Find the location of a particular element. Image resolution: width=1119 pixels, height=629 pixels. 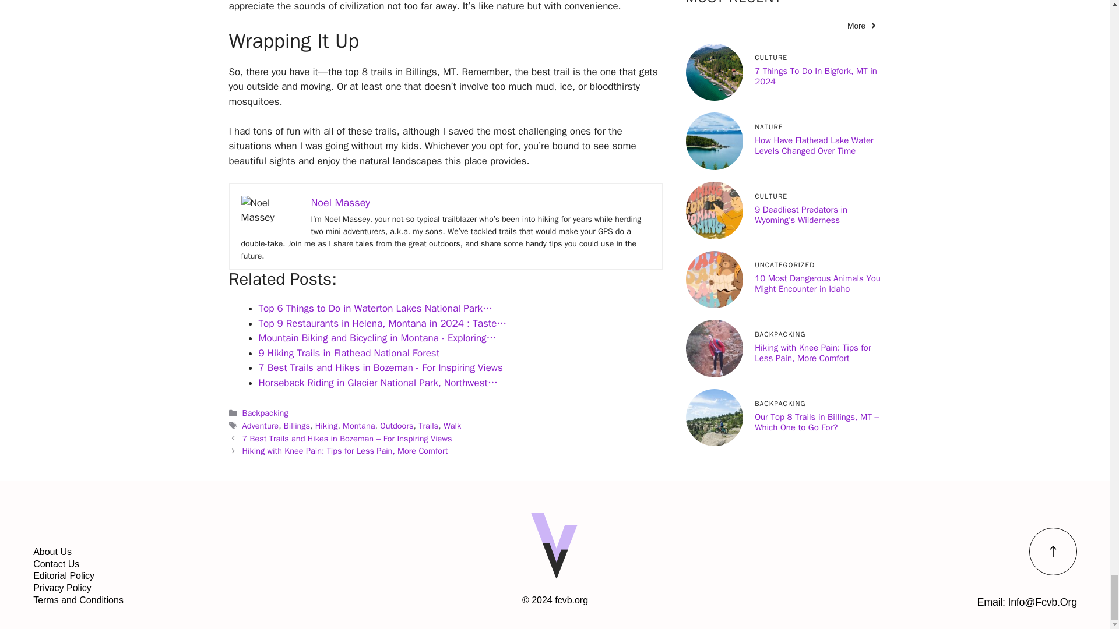

Adventure is located at coordinates (261, 425).